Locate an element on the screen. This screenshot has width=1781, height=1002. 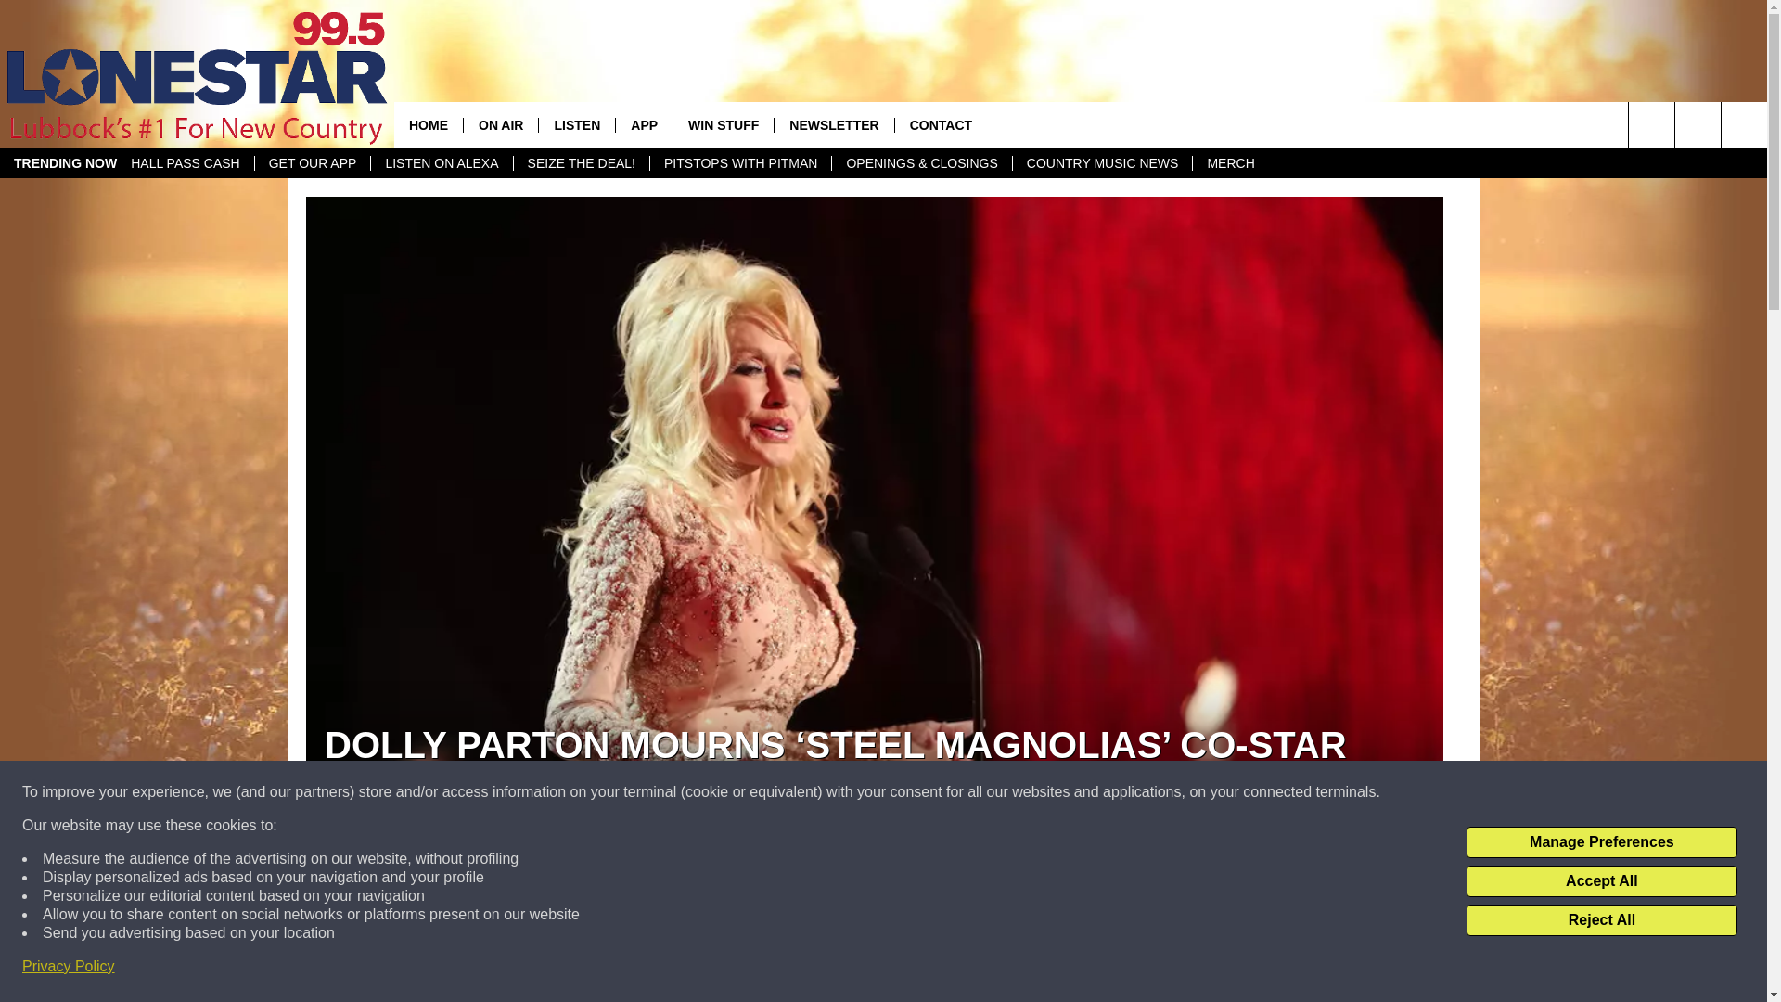
PITSTOPS WITH PITMAN is located at coordinates (740, 163).